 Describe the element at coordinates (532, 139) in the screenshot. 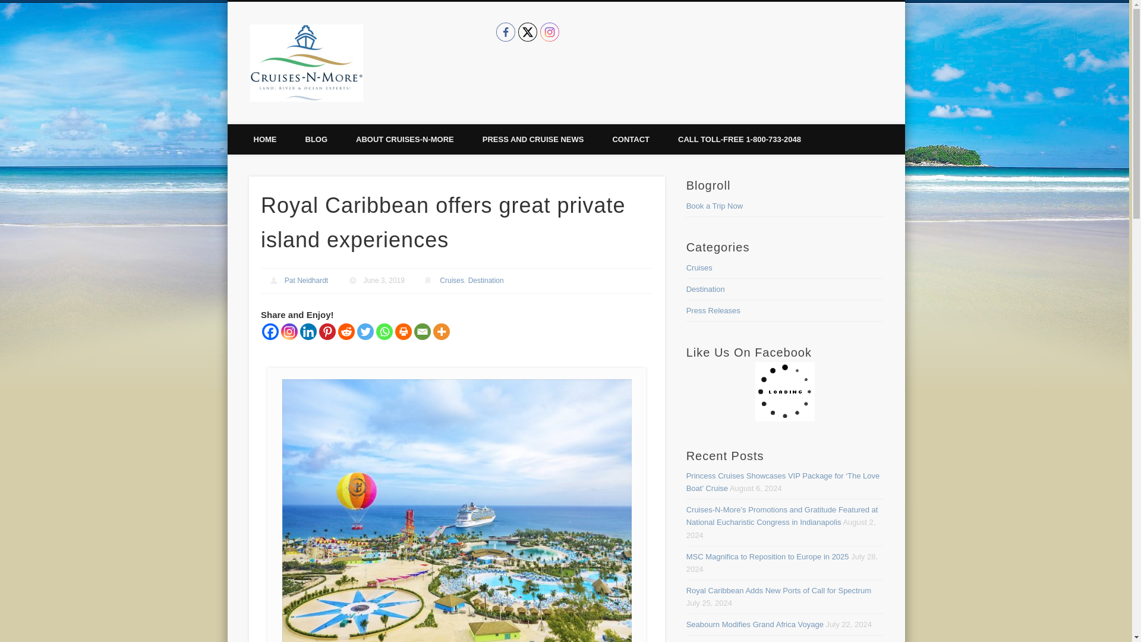

I see `PRESS AND CRUISE NEWS` at that location.